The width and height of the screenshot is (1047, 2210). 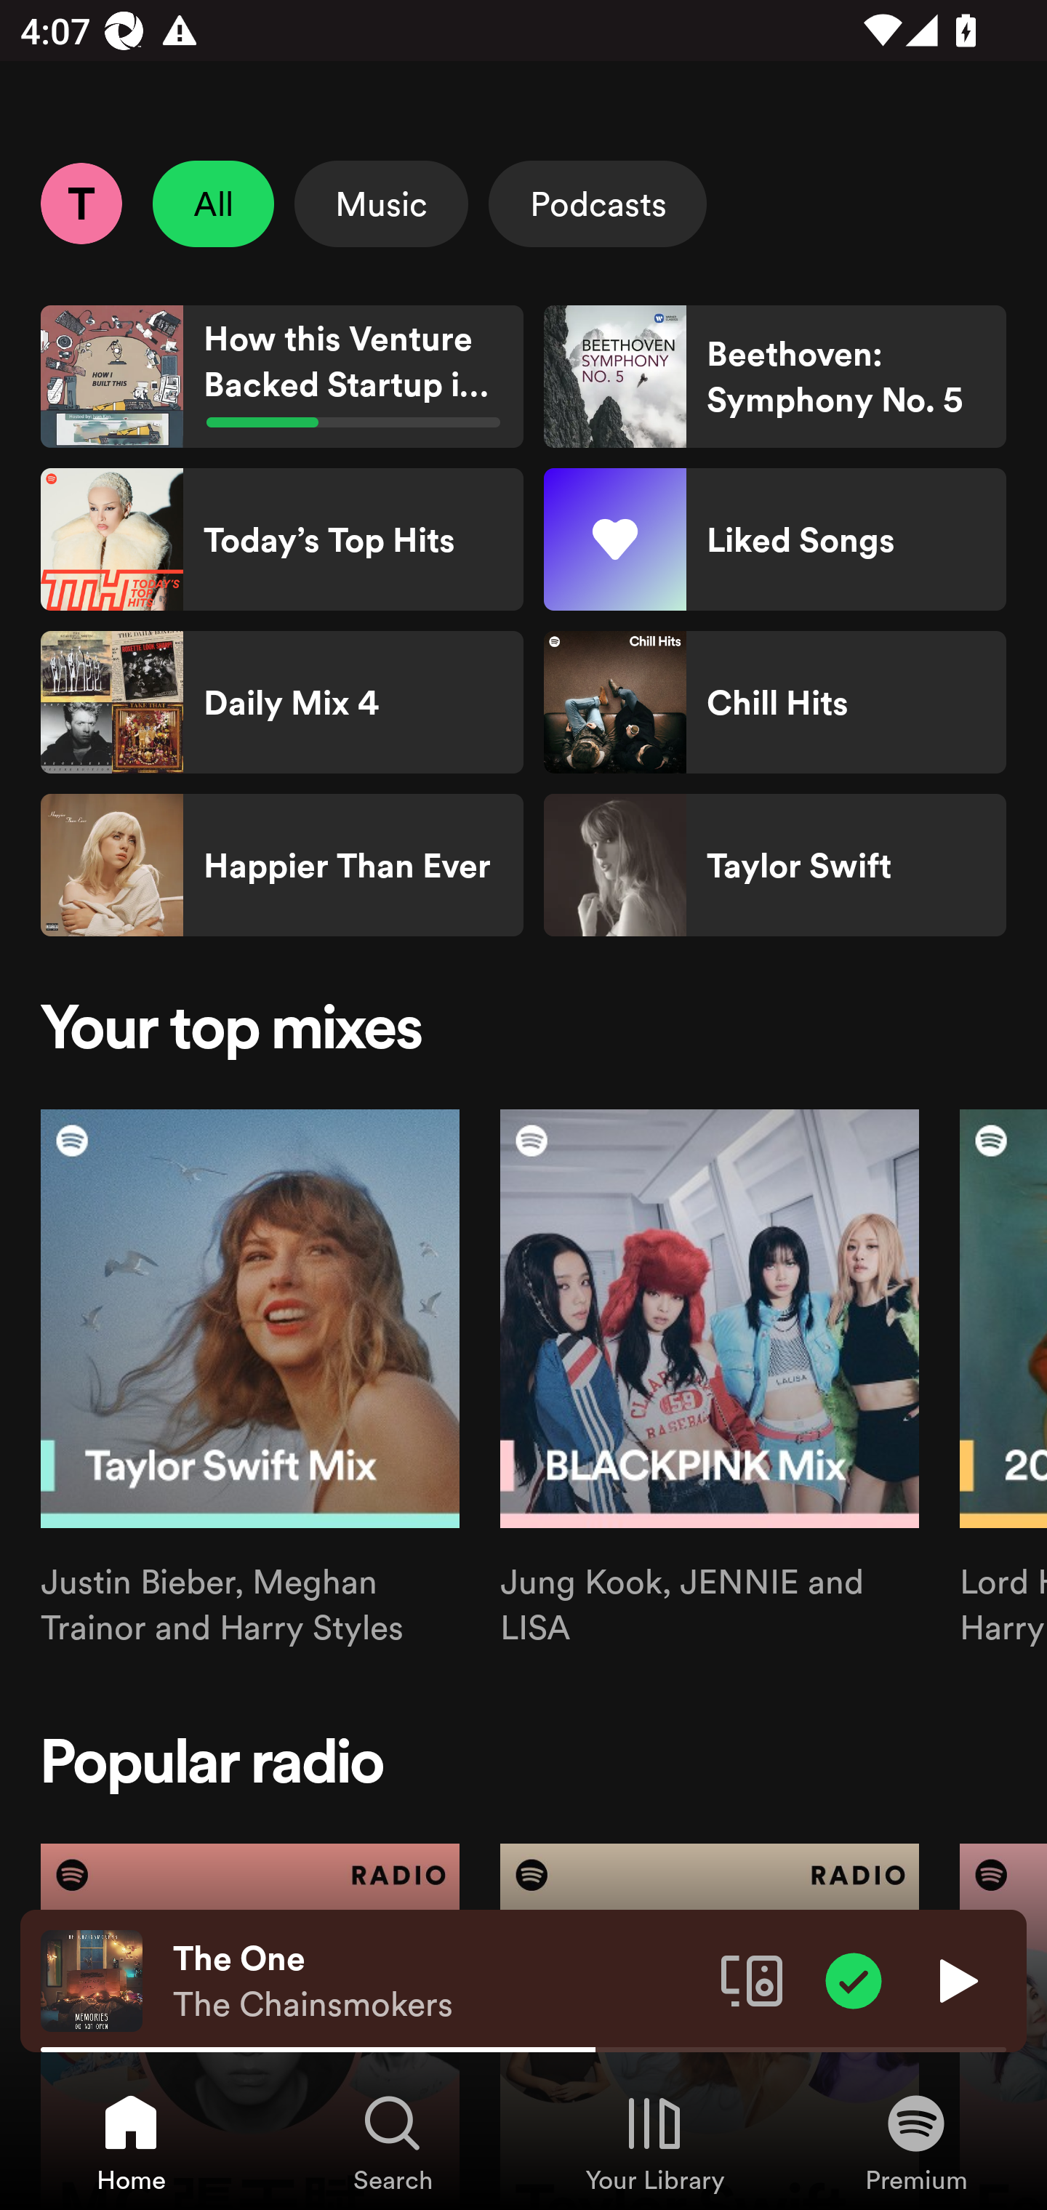 What do you see at coordinates (131, 2142) in the screenshot?
I see `Home, Tab 1 of 4 Home Home` at bounding box center [131, 2142].